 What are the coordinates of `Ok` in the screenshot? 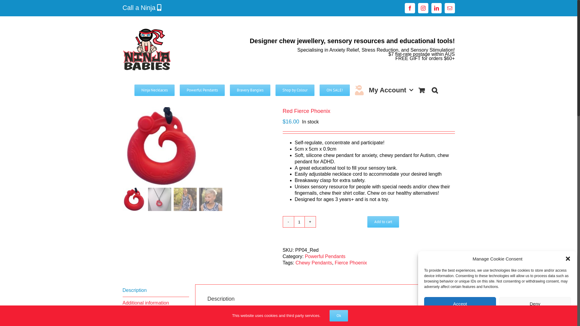 It's located at (339, 316).